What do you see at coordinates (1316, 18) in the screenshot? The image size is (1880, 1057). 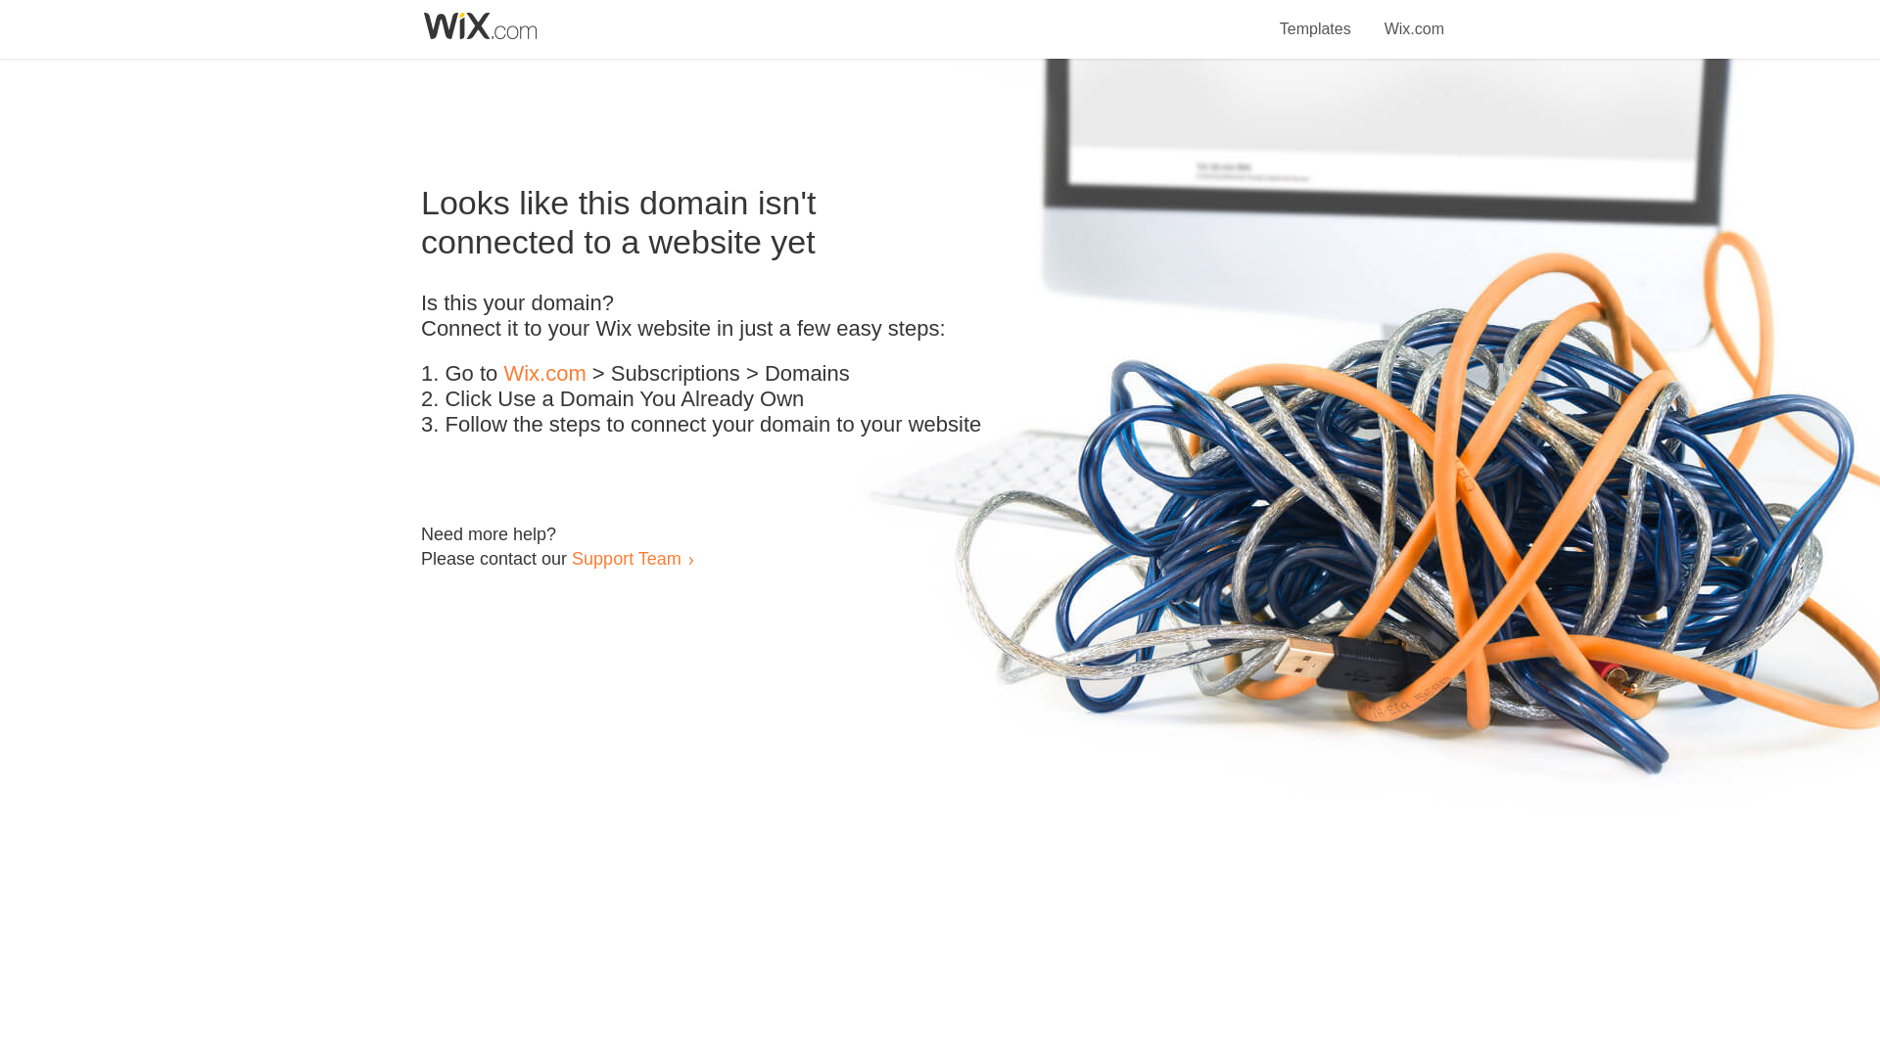 I see `Templates` at bounding box center [1316, 18].